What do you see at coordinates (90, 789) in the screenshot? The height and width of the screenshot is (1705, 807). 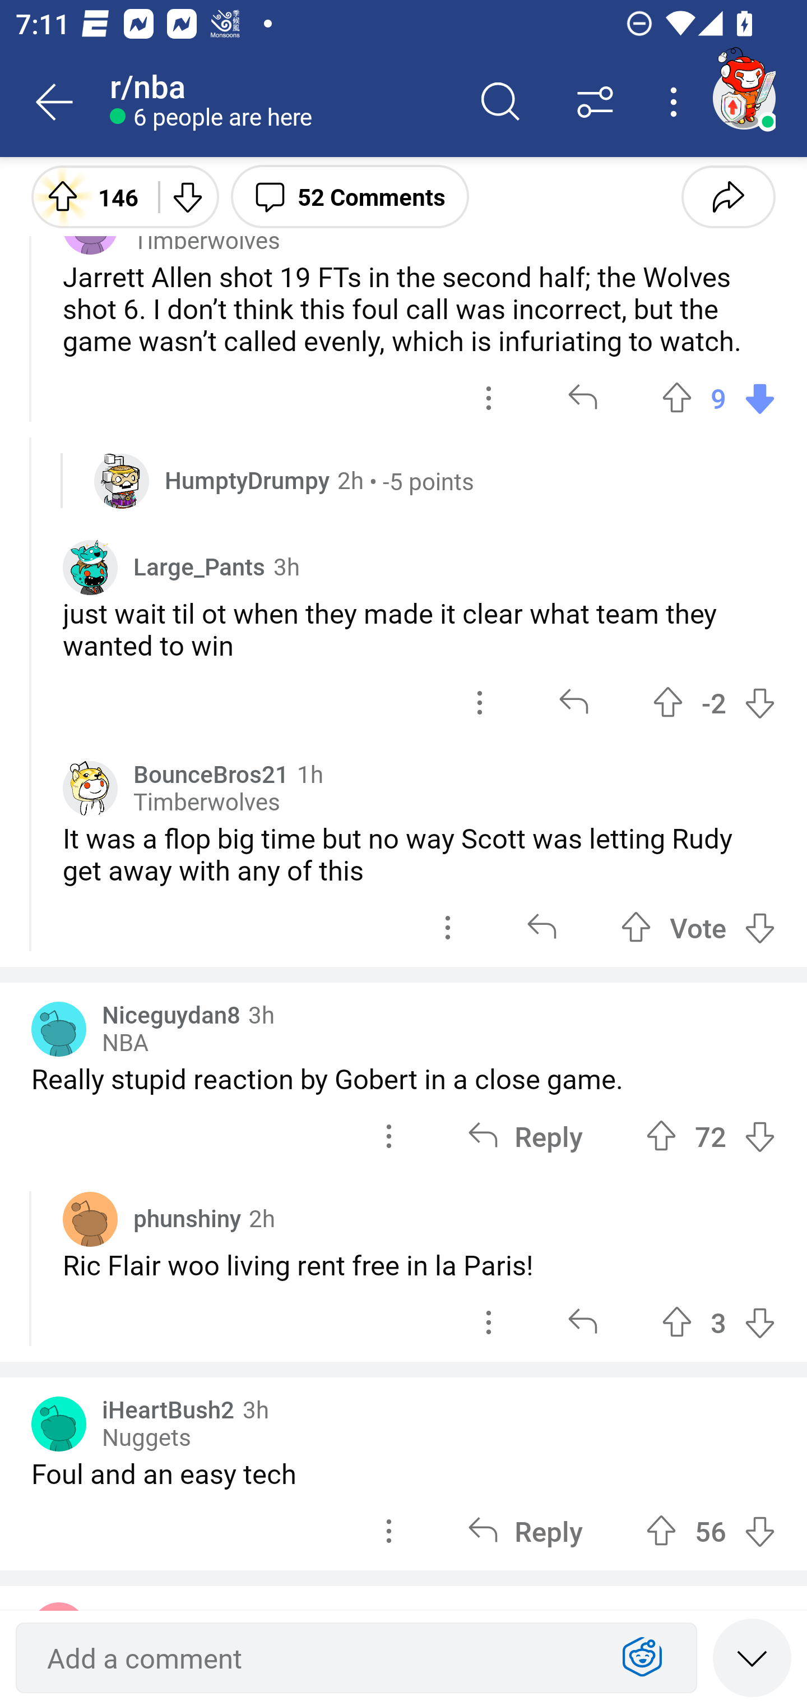 I see `Custom avatar` at bounding box center [90, 789].